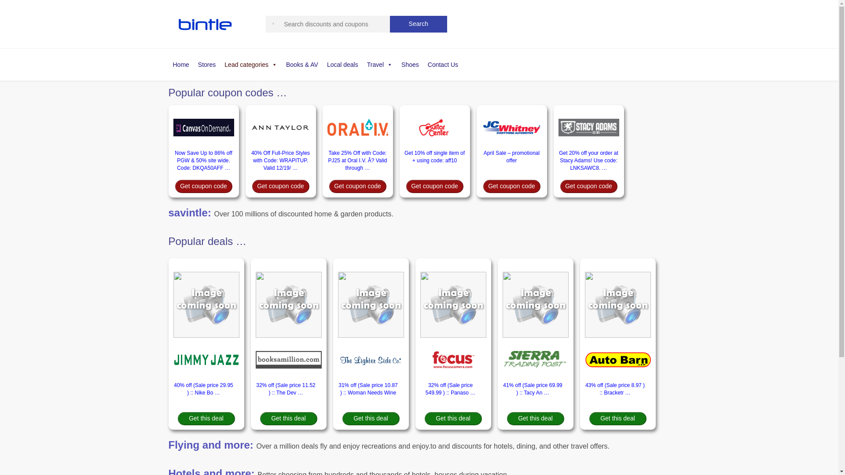 This screenshot has width=845, height=475. What do you see at coordinates (180, 64) in the screenshot?
I see `Home` at bounding box center [180, 64].